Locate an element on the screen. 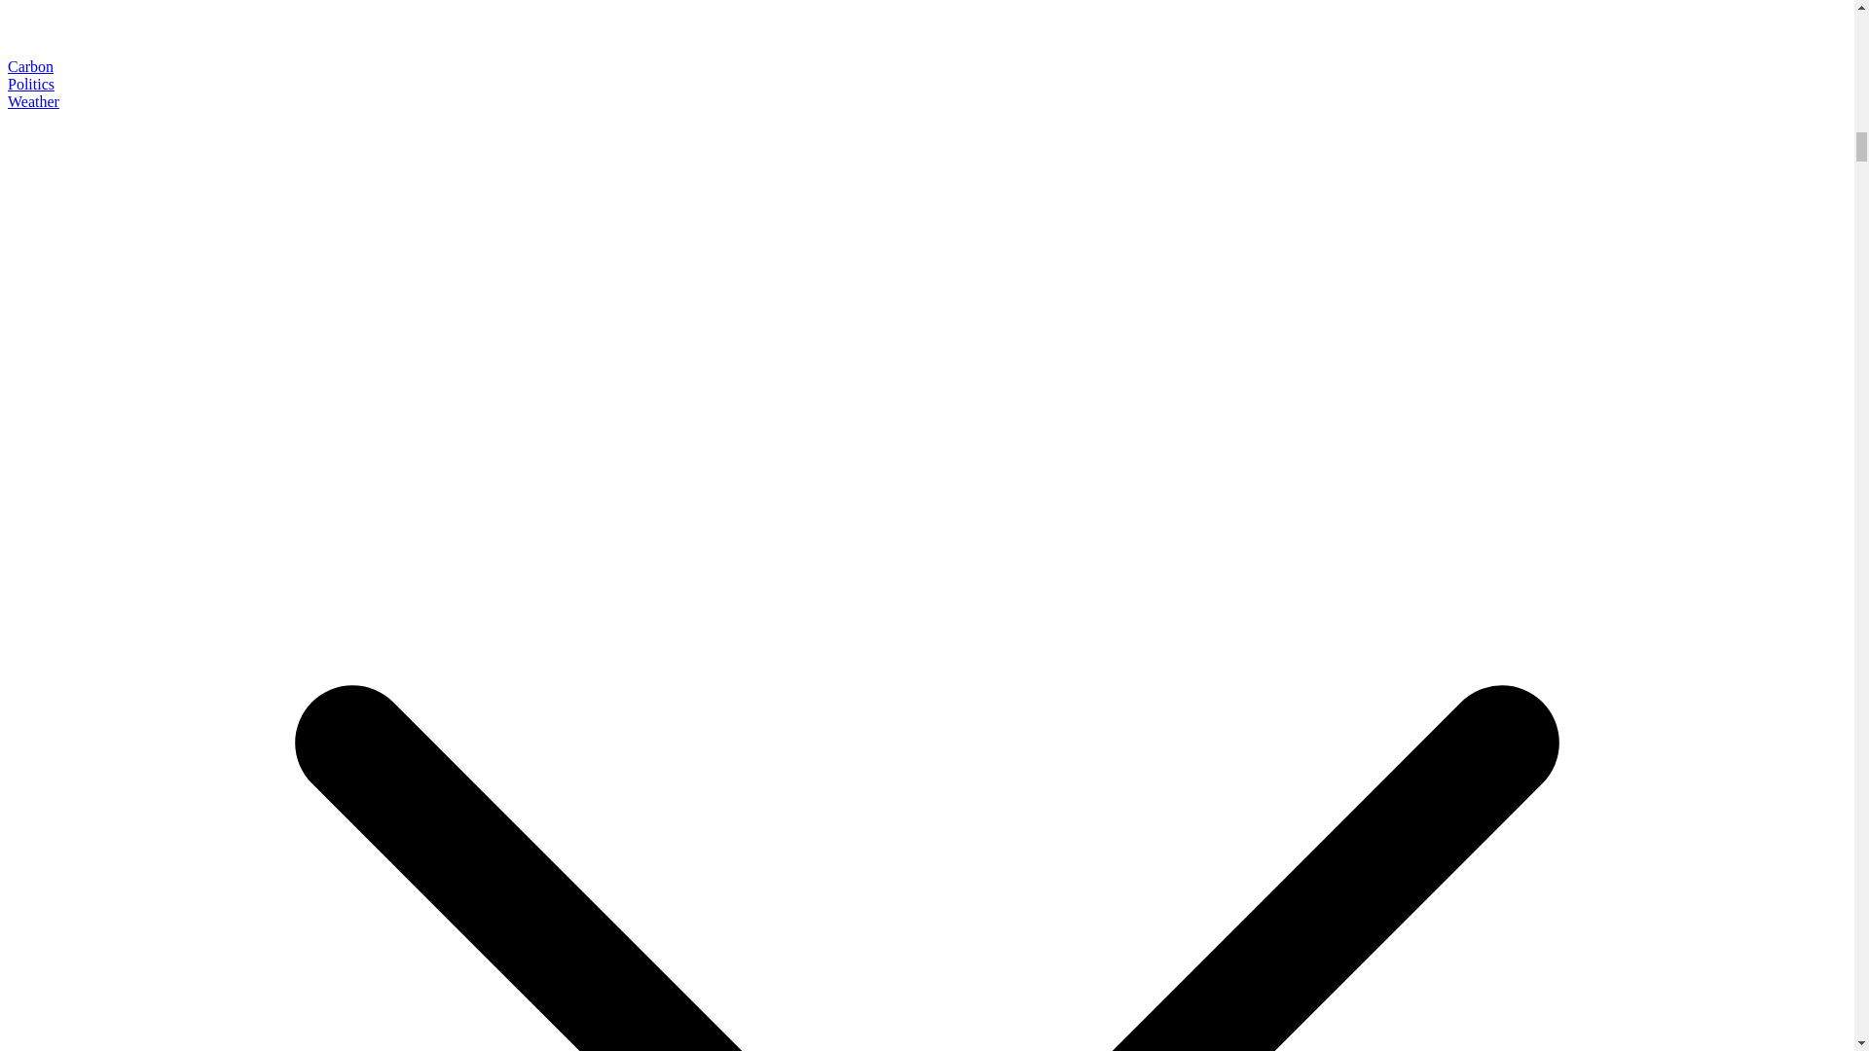 This screenshot has height=1051, width=1869. Politics is located at coordinates (30, 84).